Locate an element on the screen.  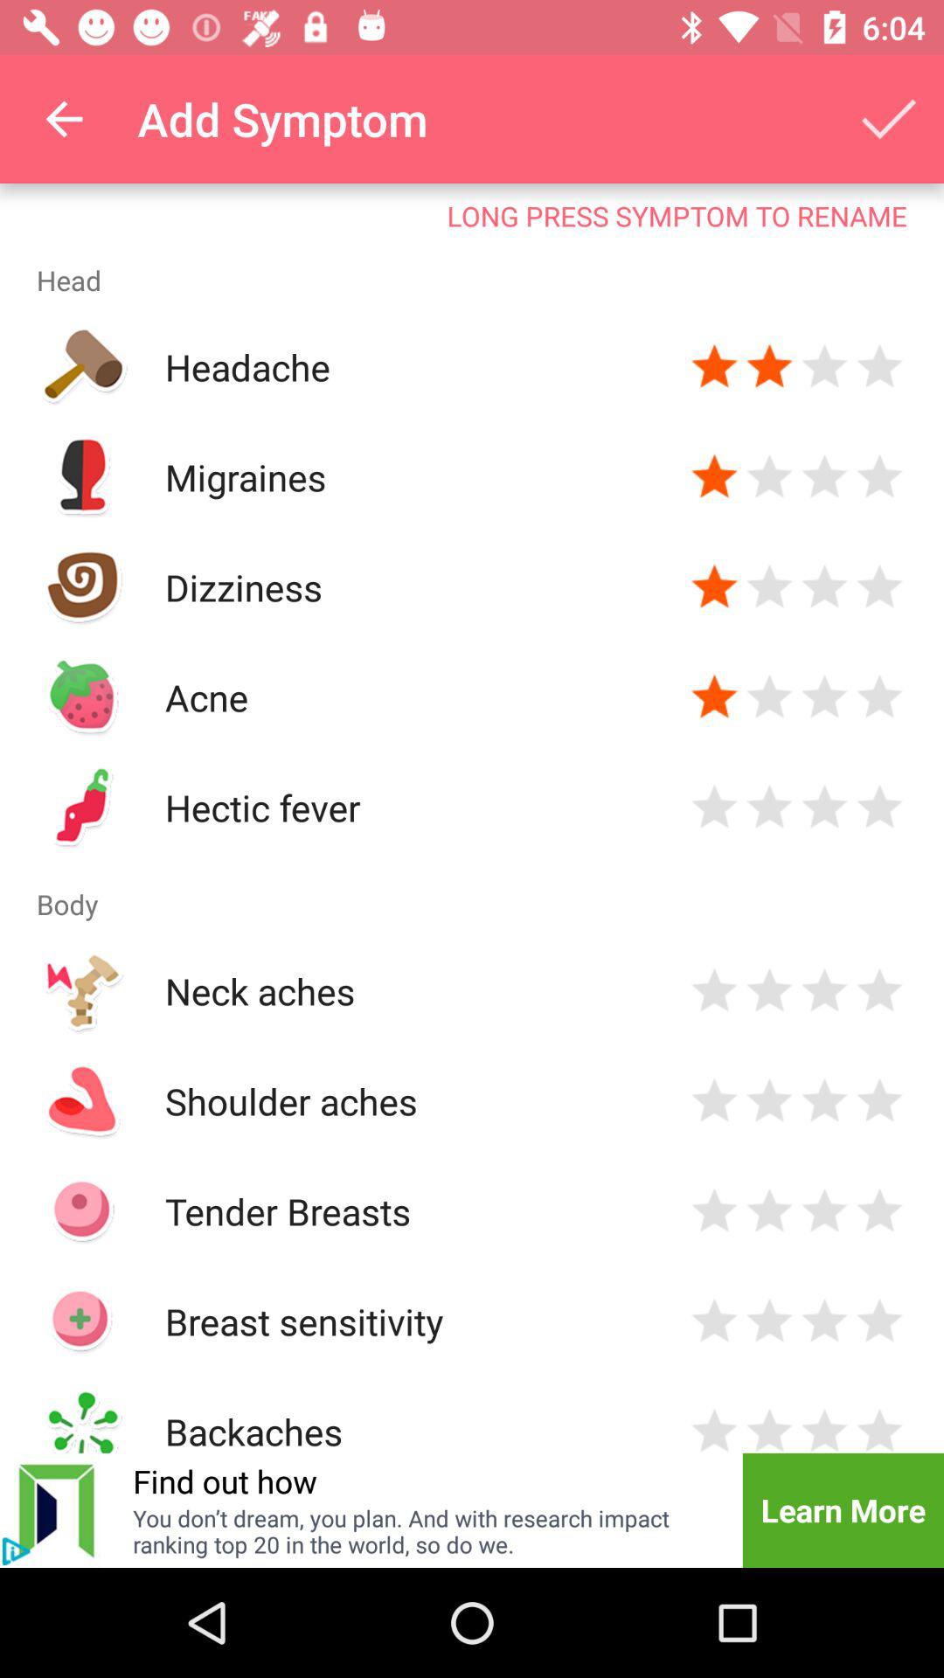
give a star rating is located at coordinates (769, 587).